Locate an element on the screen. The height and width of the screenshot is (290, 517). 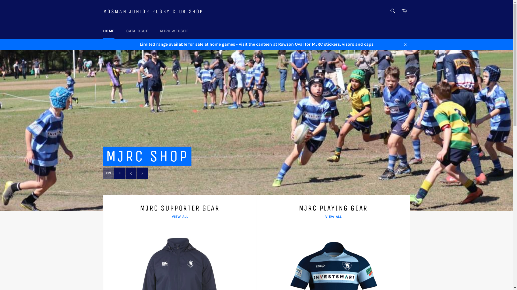
Next slide is located at coordinates (142, 174).